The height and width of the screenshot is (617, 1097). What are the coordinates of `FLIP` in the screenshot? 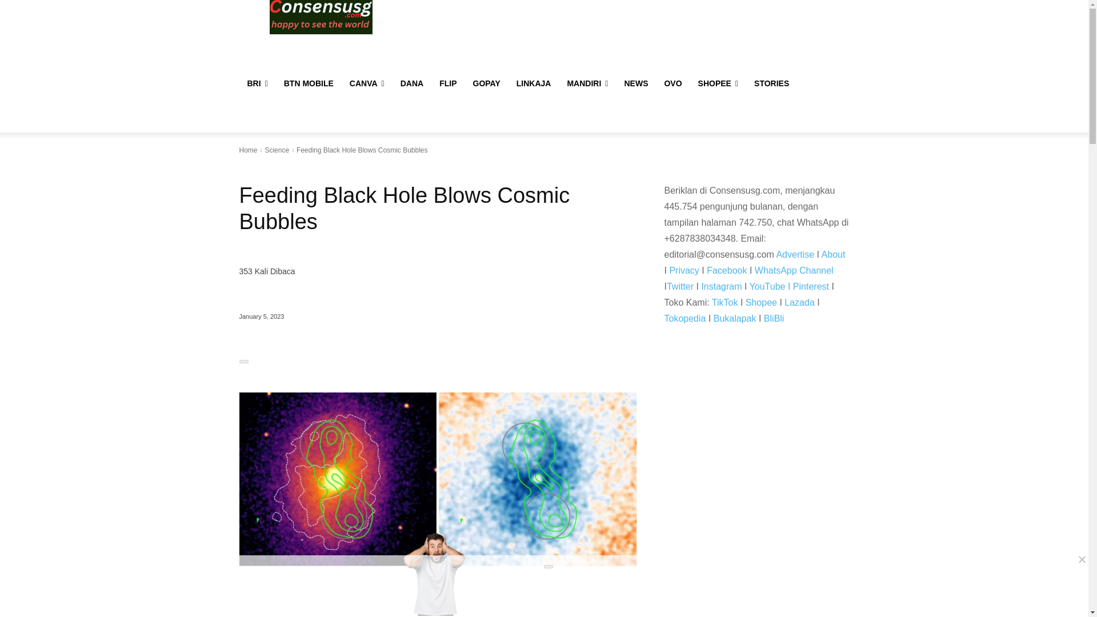 It's located at (447, 83).